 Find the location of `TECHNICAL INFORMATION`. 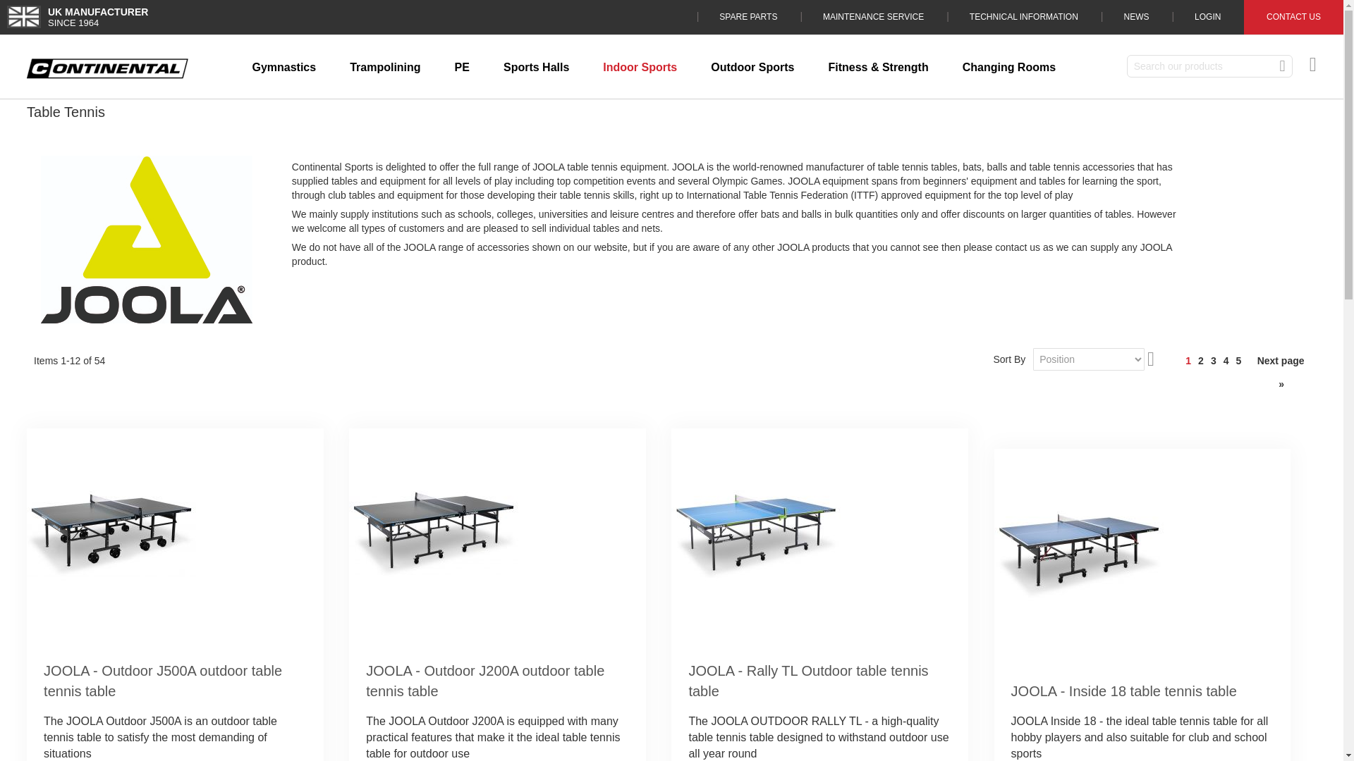

TECHNICAL INFORMATION is located at coordinates (1023, 17).